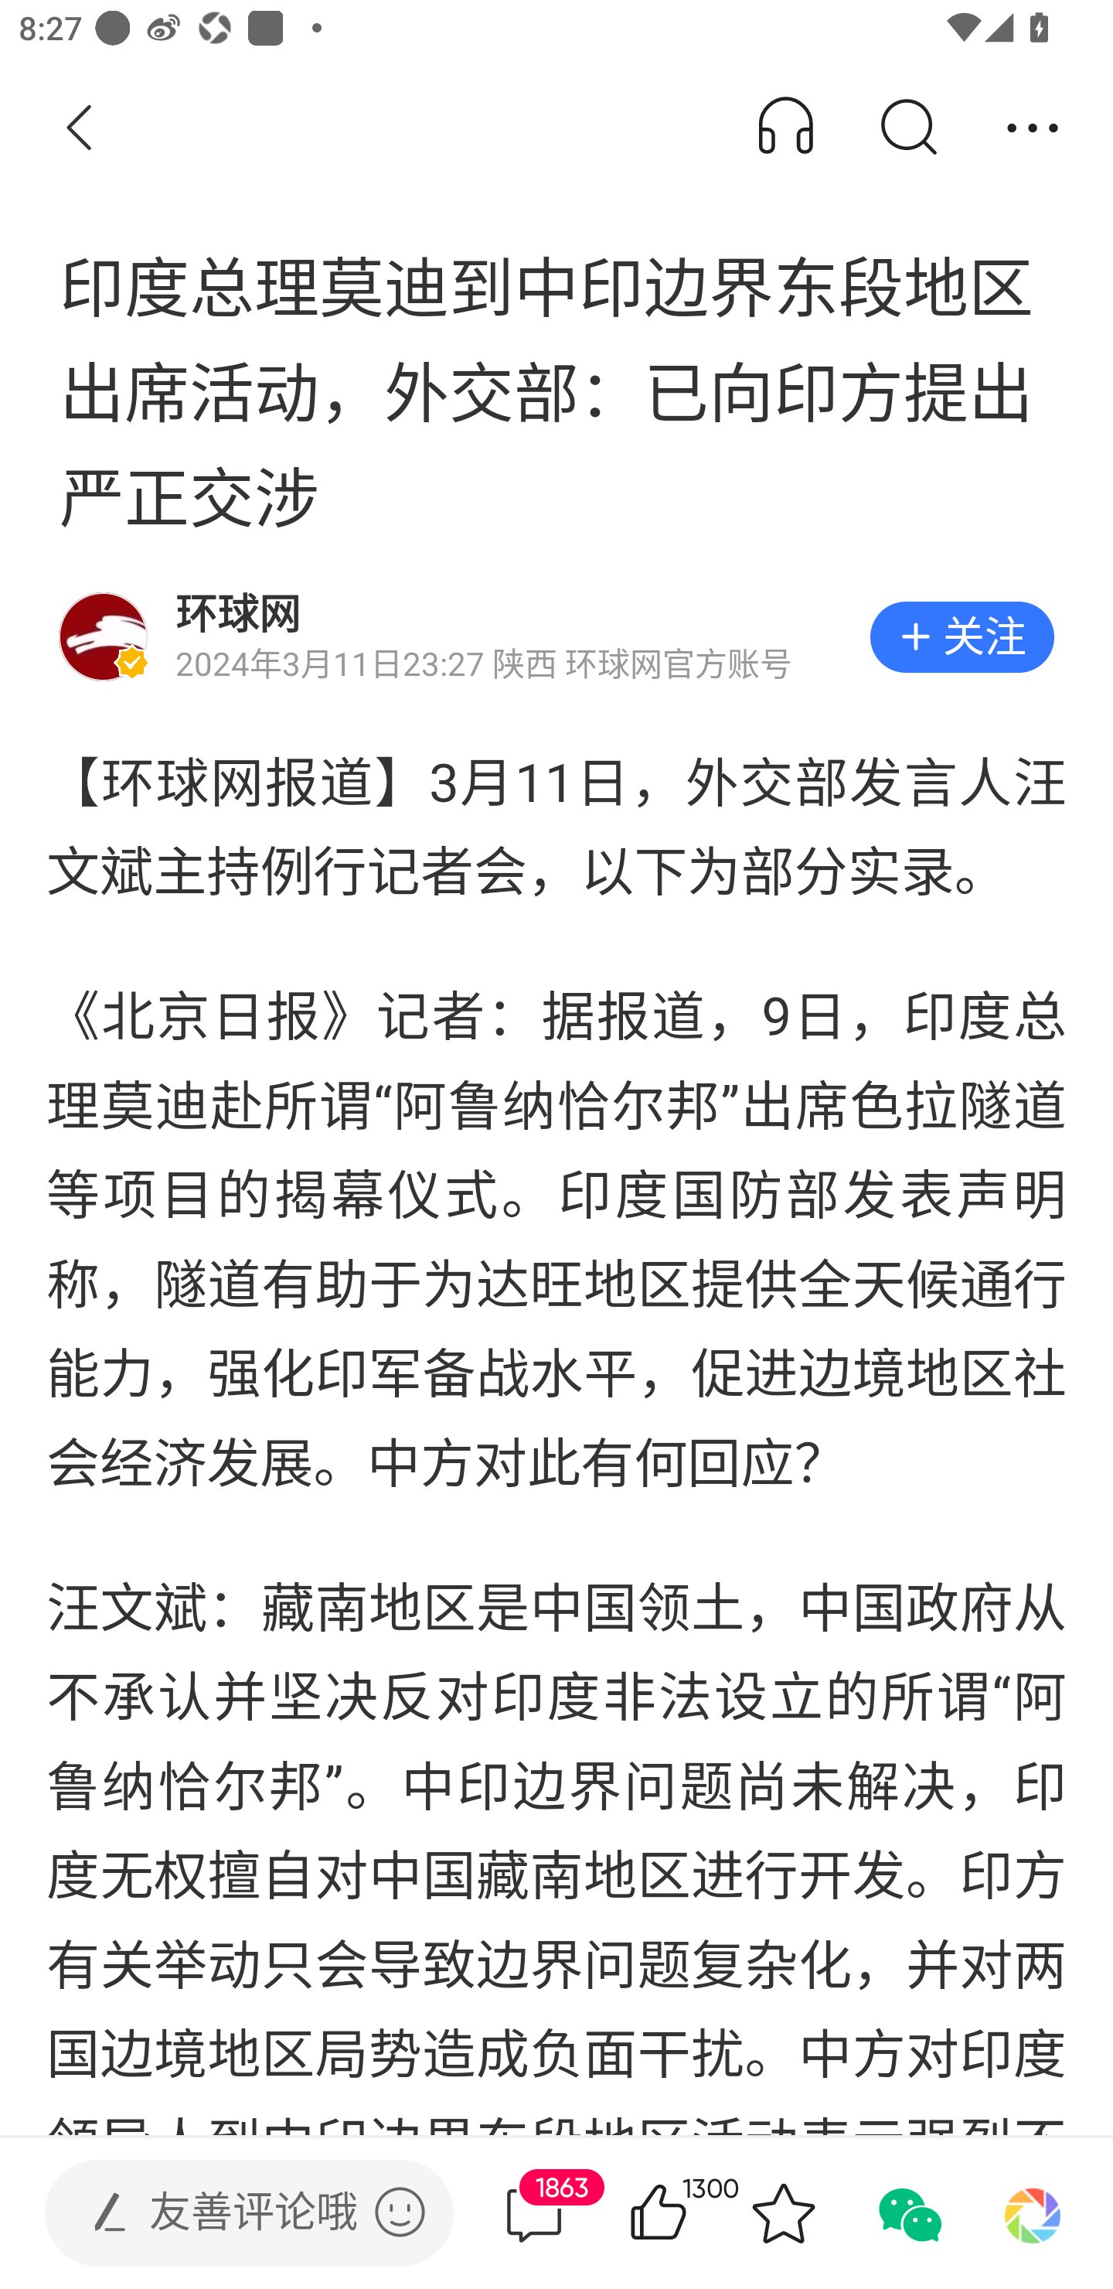  I want to click on  返回, so click(80, 128).